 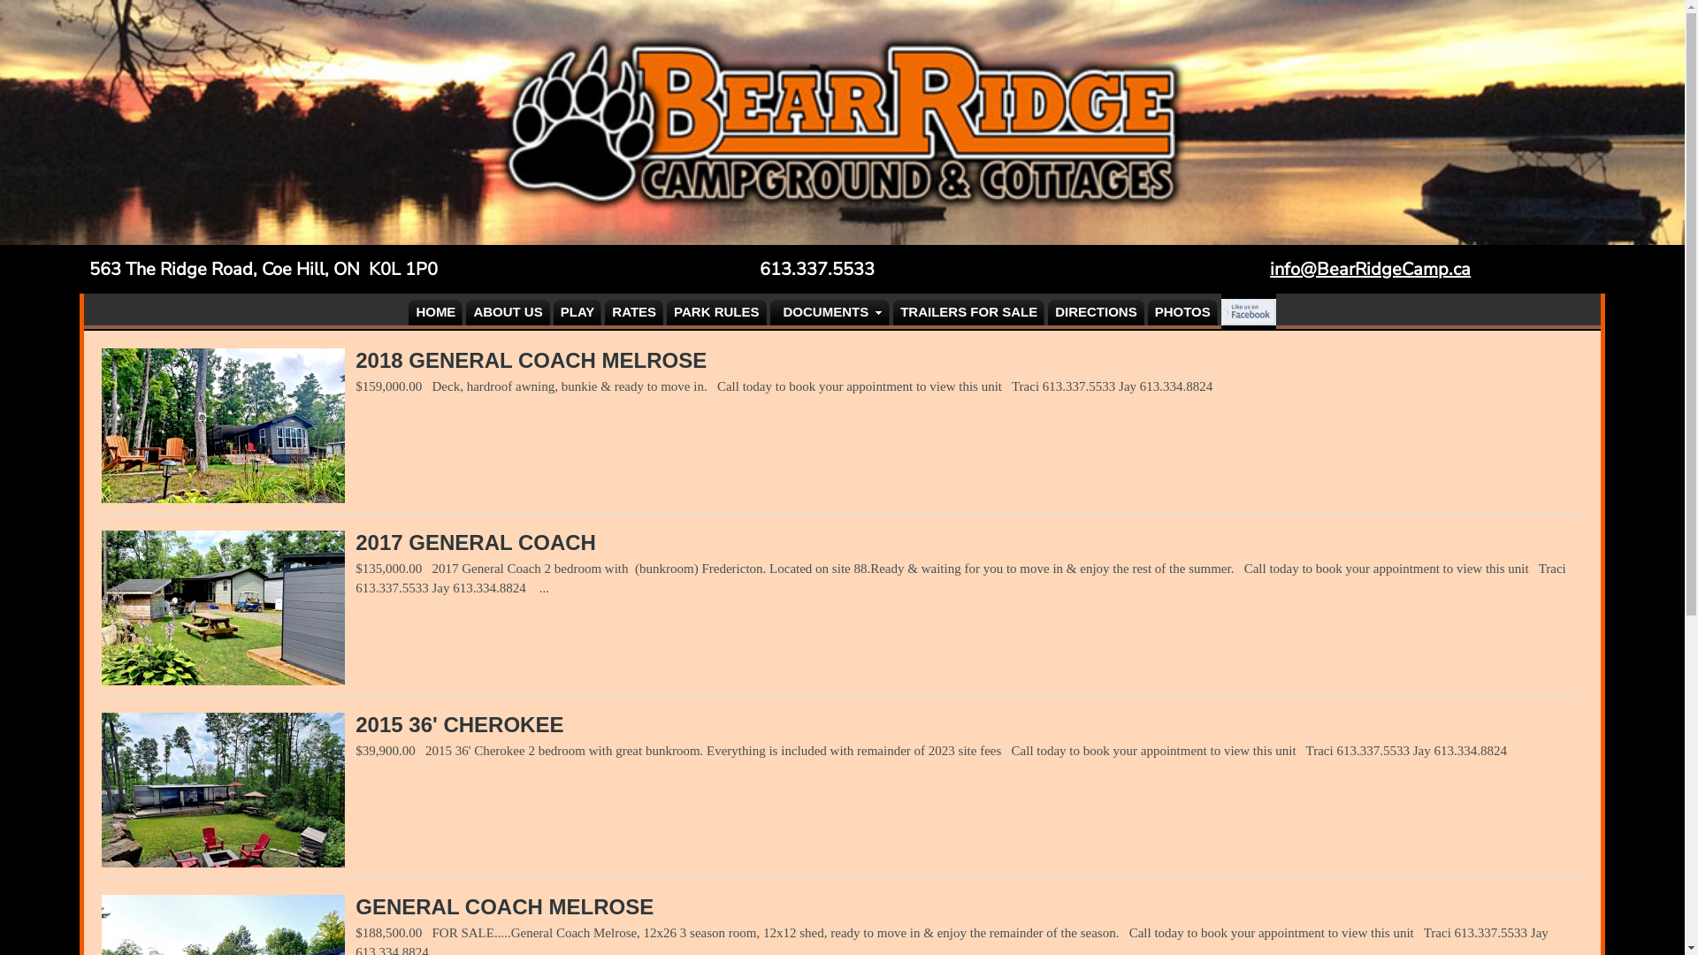 I want to click on HOME, so click(x=435, y=311).